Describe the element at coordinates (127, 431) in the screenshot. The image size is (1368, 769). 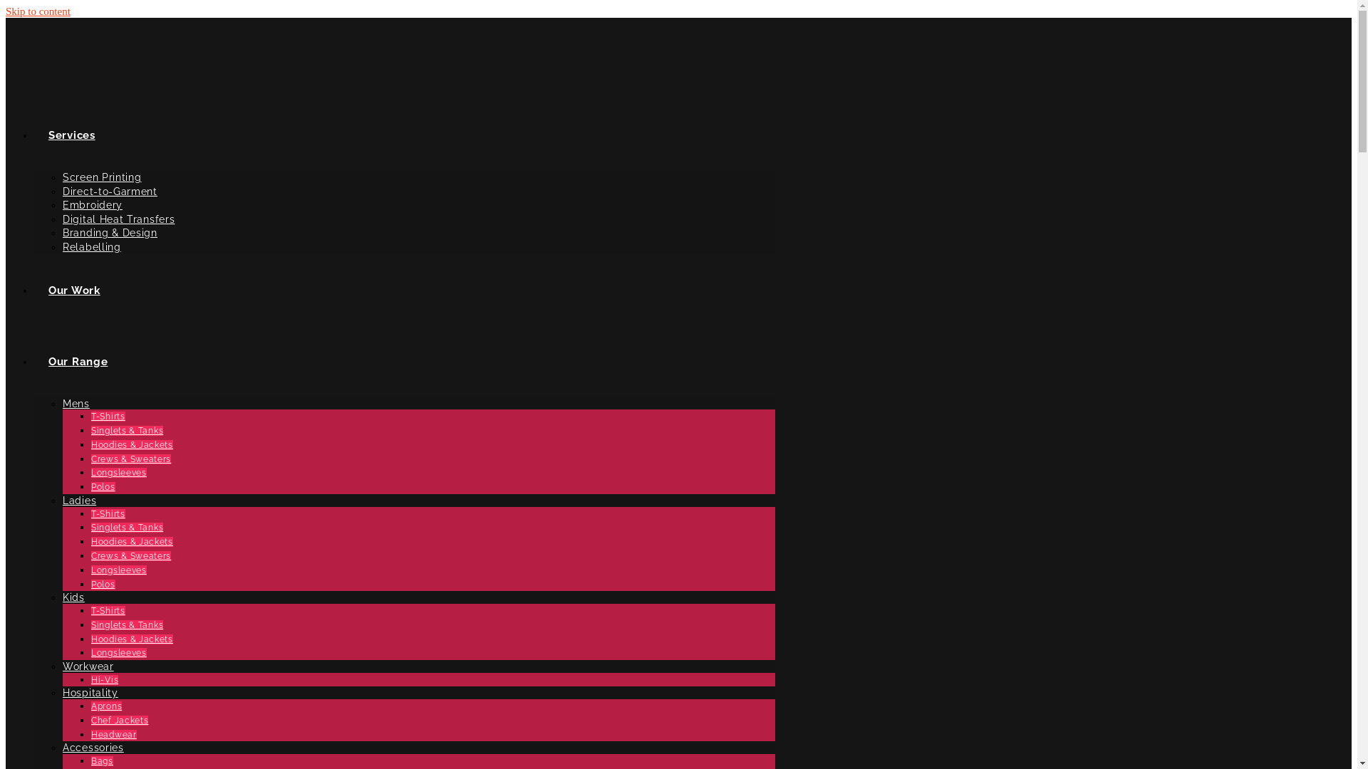
I see `Singlets & Tanks` at that location.